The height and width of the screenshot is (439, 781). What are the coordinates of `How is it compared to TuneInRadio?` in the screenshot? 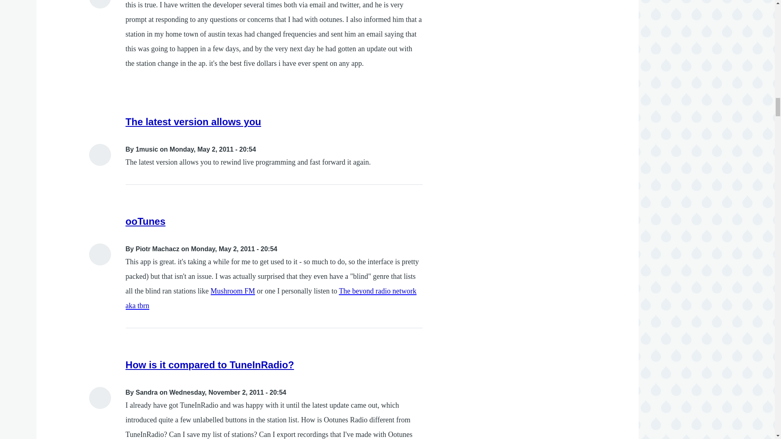 It's located at (210, 365).